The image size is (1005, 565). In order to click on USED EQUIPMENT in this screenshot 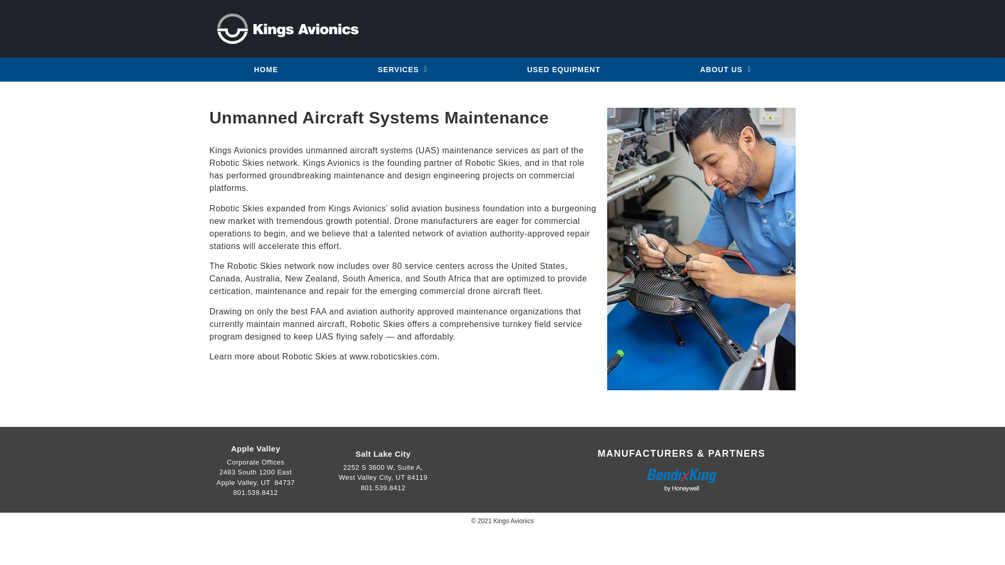, I will do `click(564, 69)`.